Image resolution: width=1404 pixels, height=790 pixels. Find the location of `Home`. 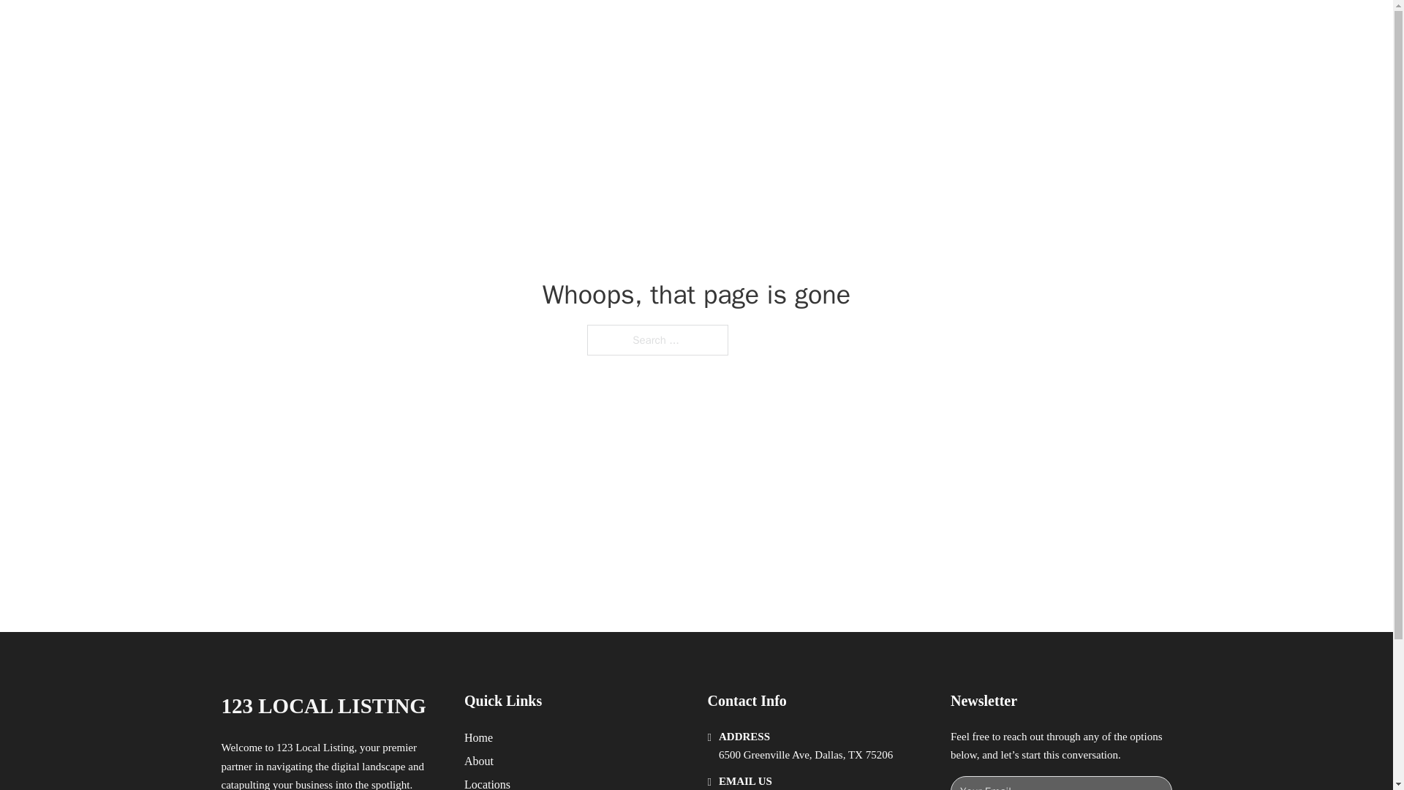

Home is located at coordinates (478, 737).